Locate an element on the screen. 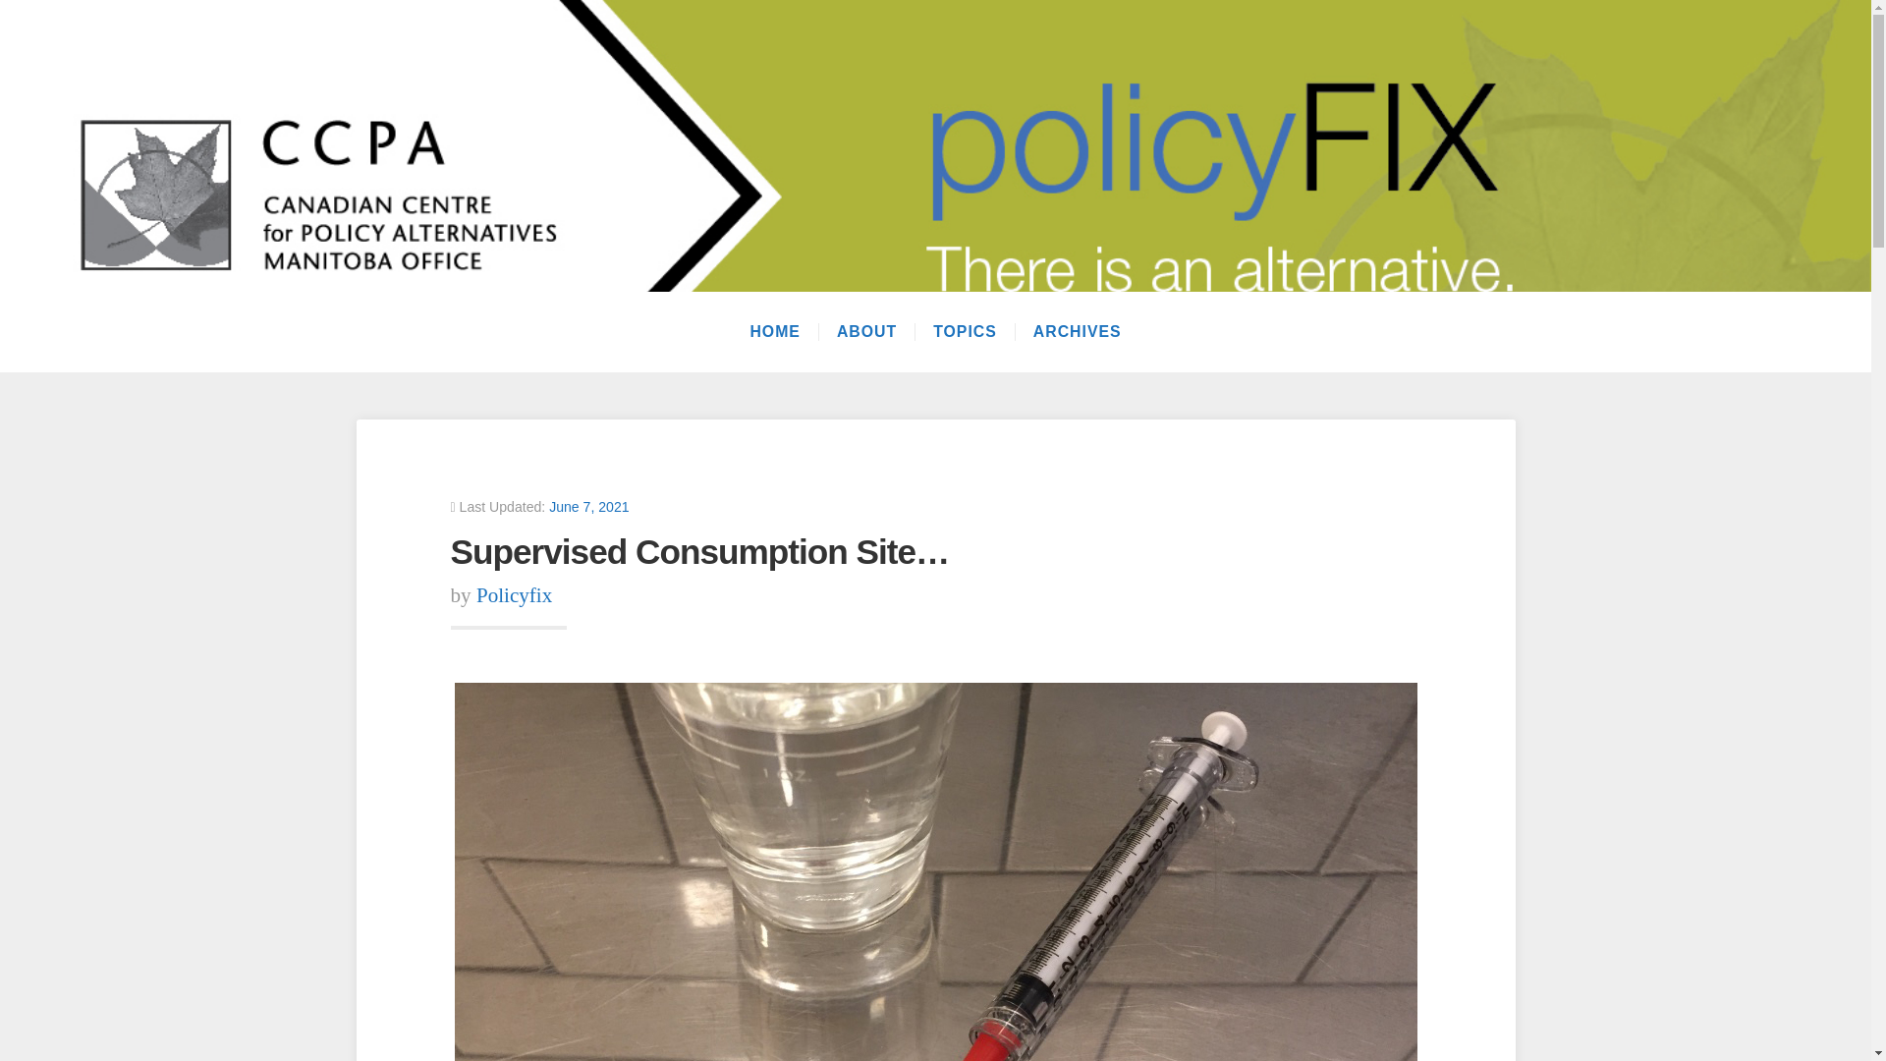  Policyfix is located at coordinates (515, 595).